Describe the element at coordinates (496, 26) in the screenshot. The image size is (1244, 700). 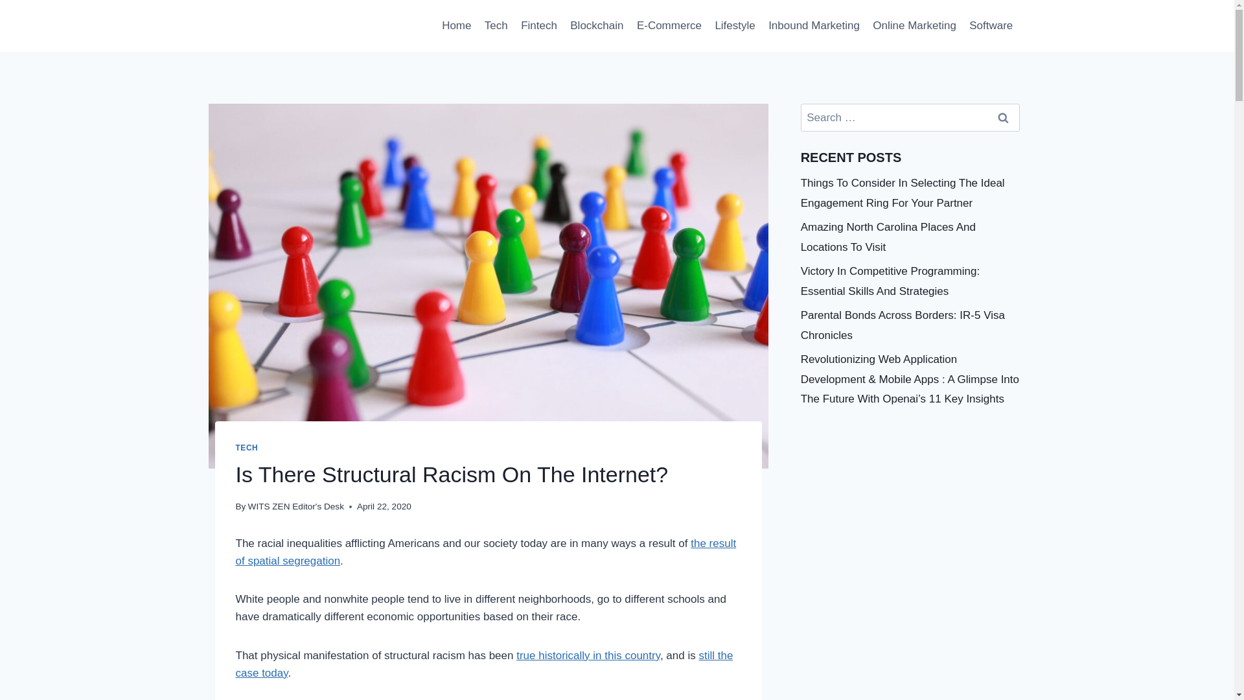
I see `Tech` at that location.